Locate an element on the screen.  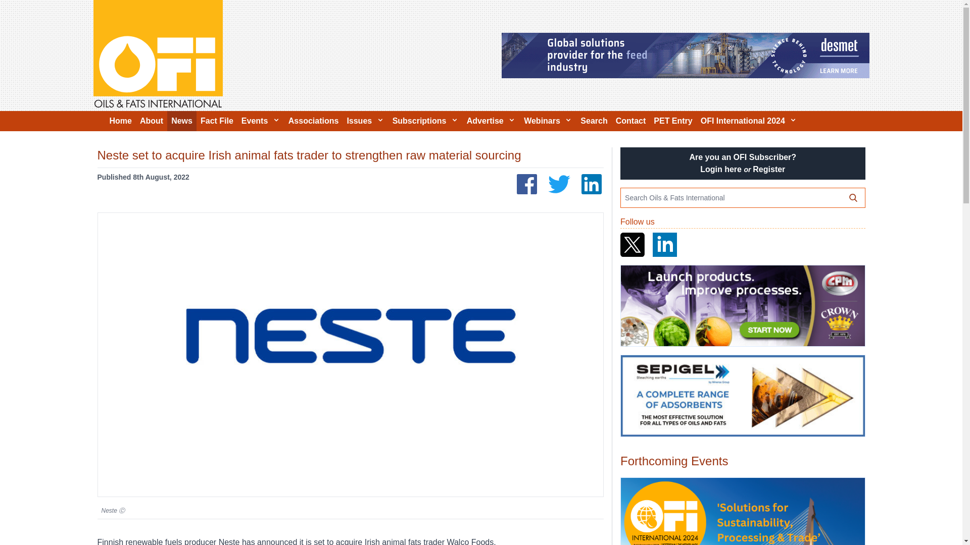
Contact is located at coordinates (630, 121).